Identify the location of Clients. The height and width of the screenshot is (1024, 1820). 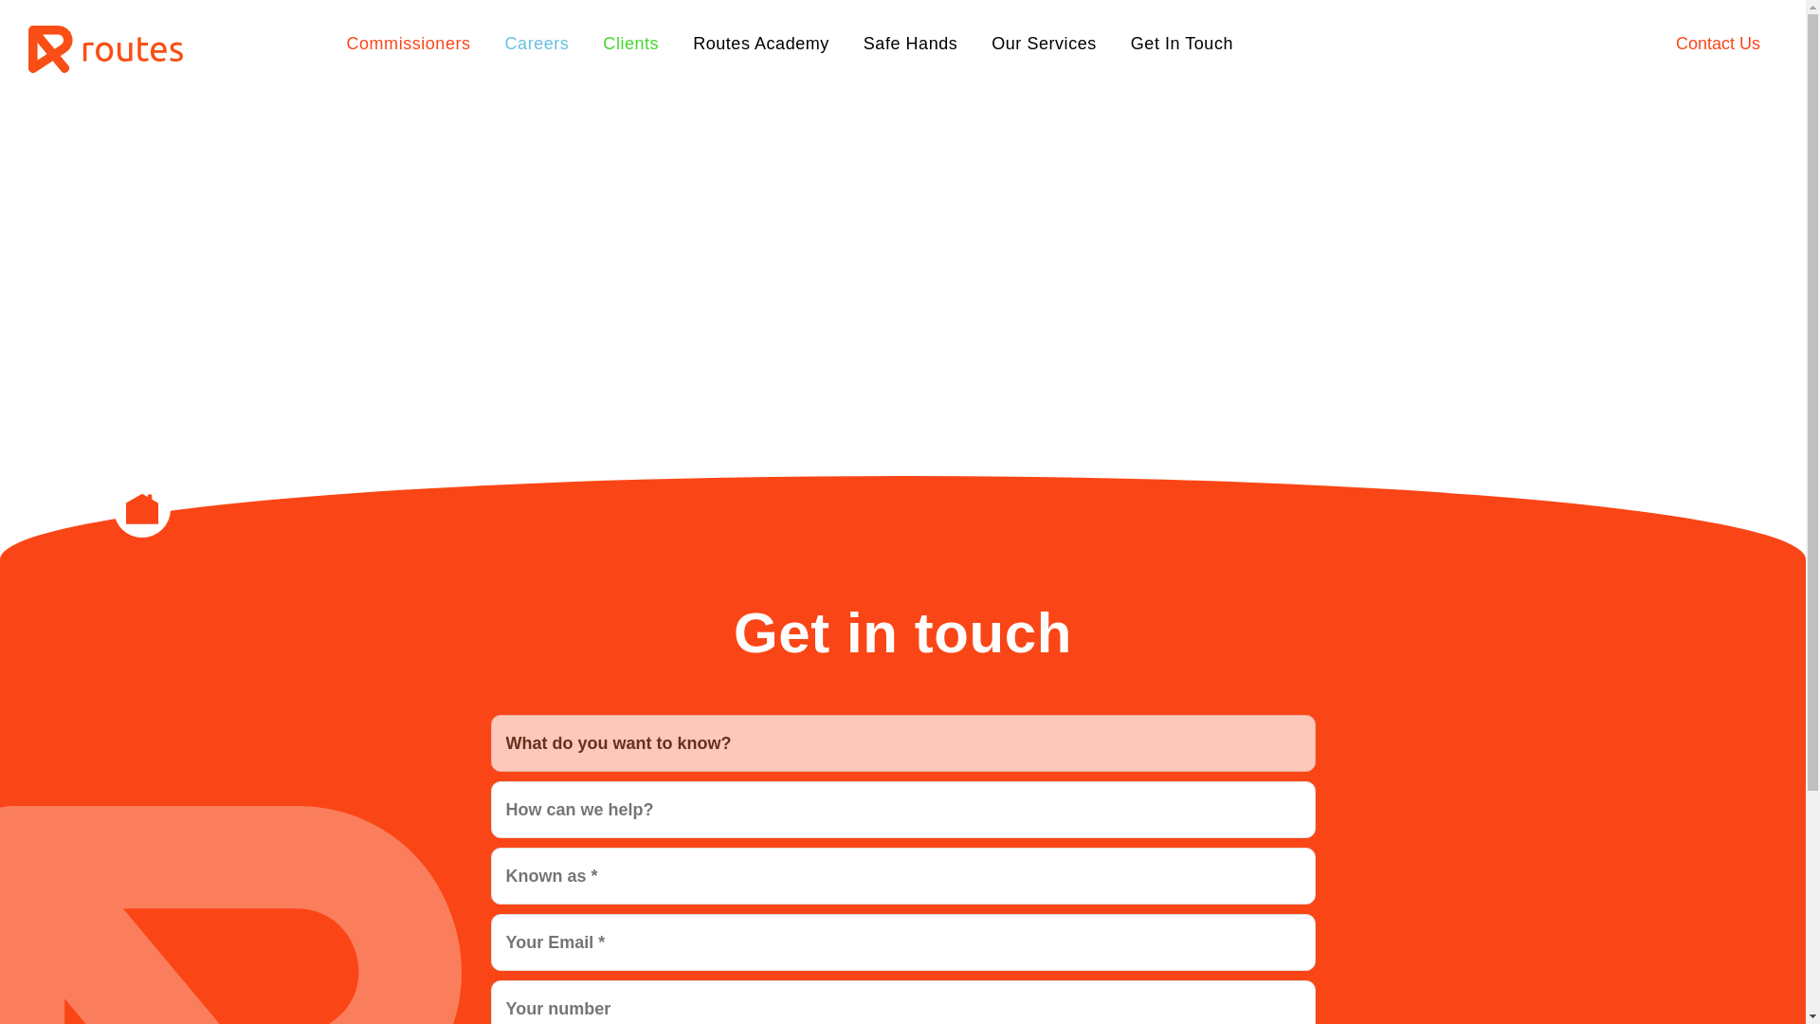
(630, 44).